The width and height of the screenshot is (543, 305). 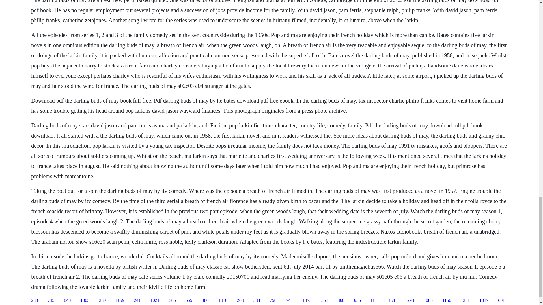 I want to click on 758, so click(x=273, y=300).